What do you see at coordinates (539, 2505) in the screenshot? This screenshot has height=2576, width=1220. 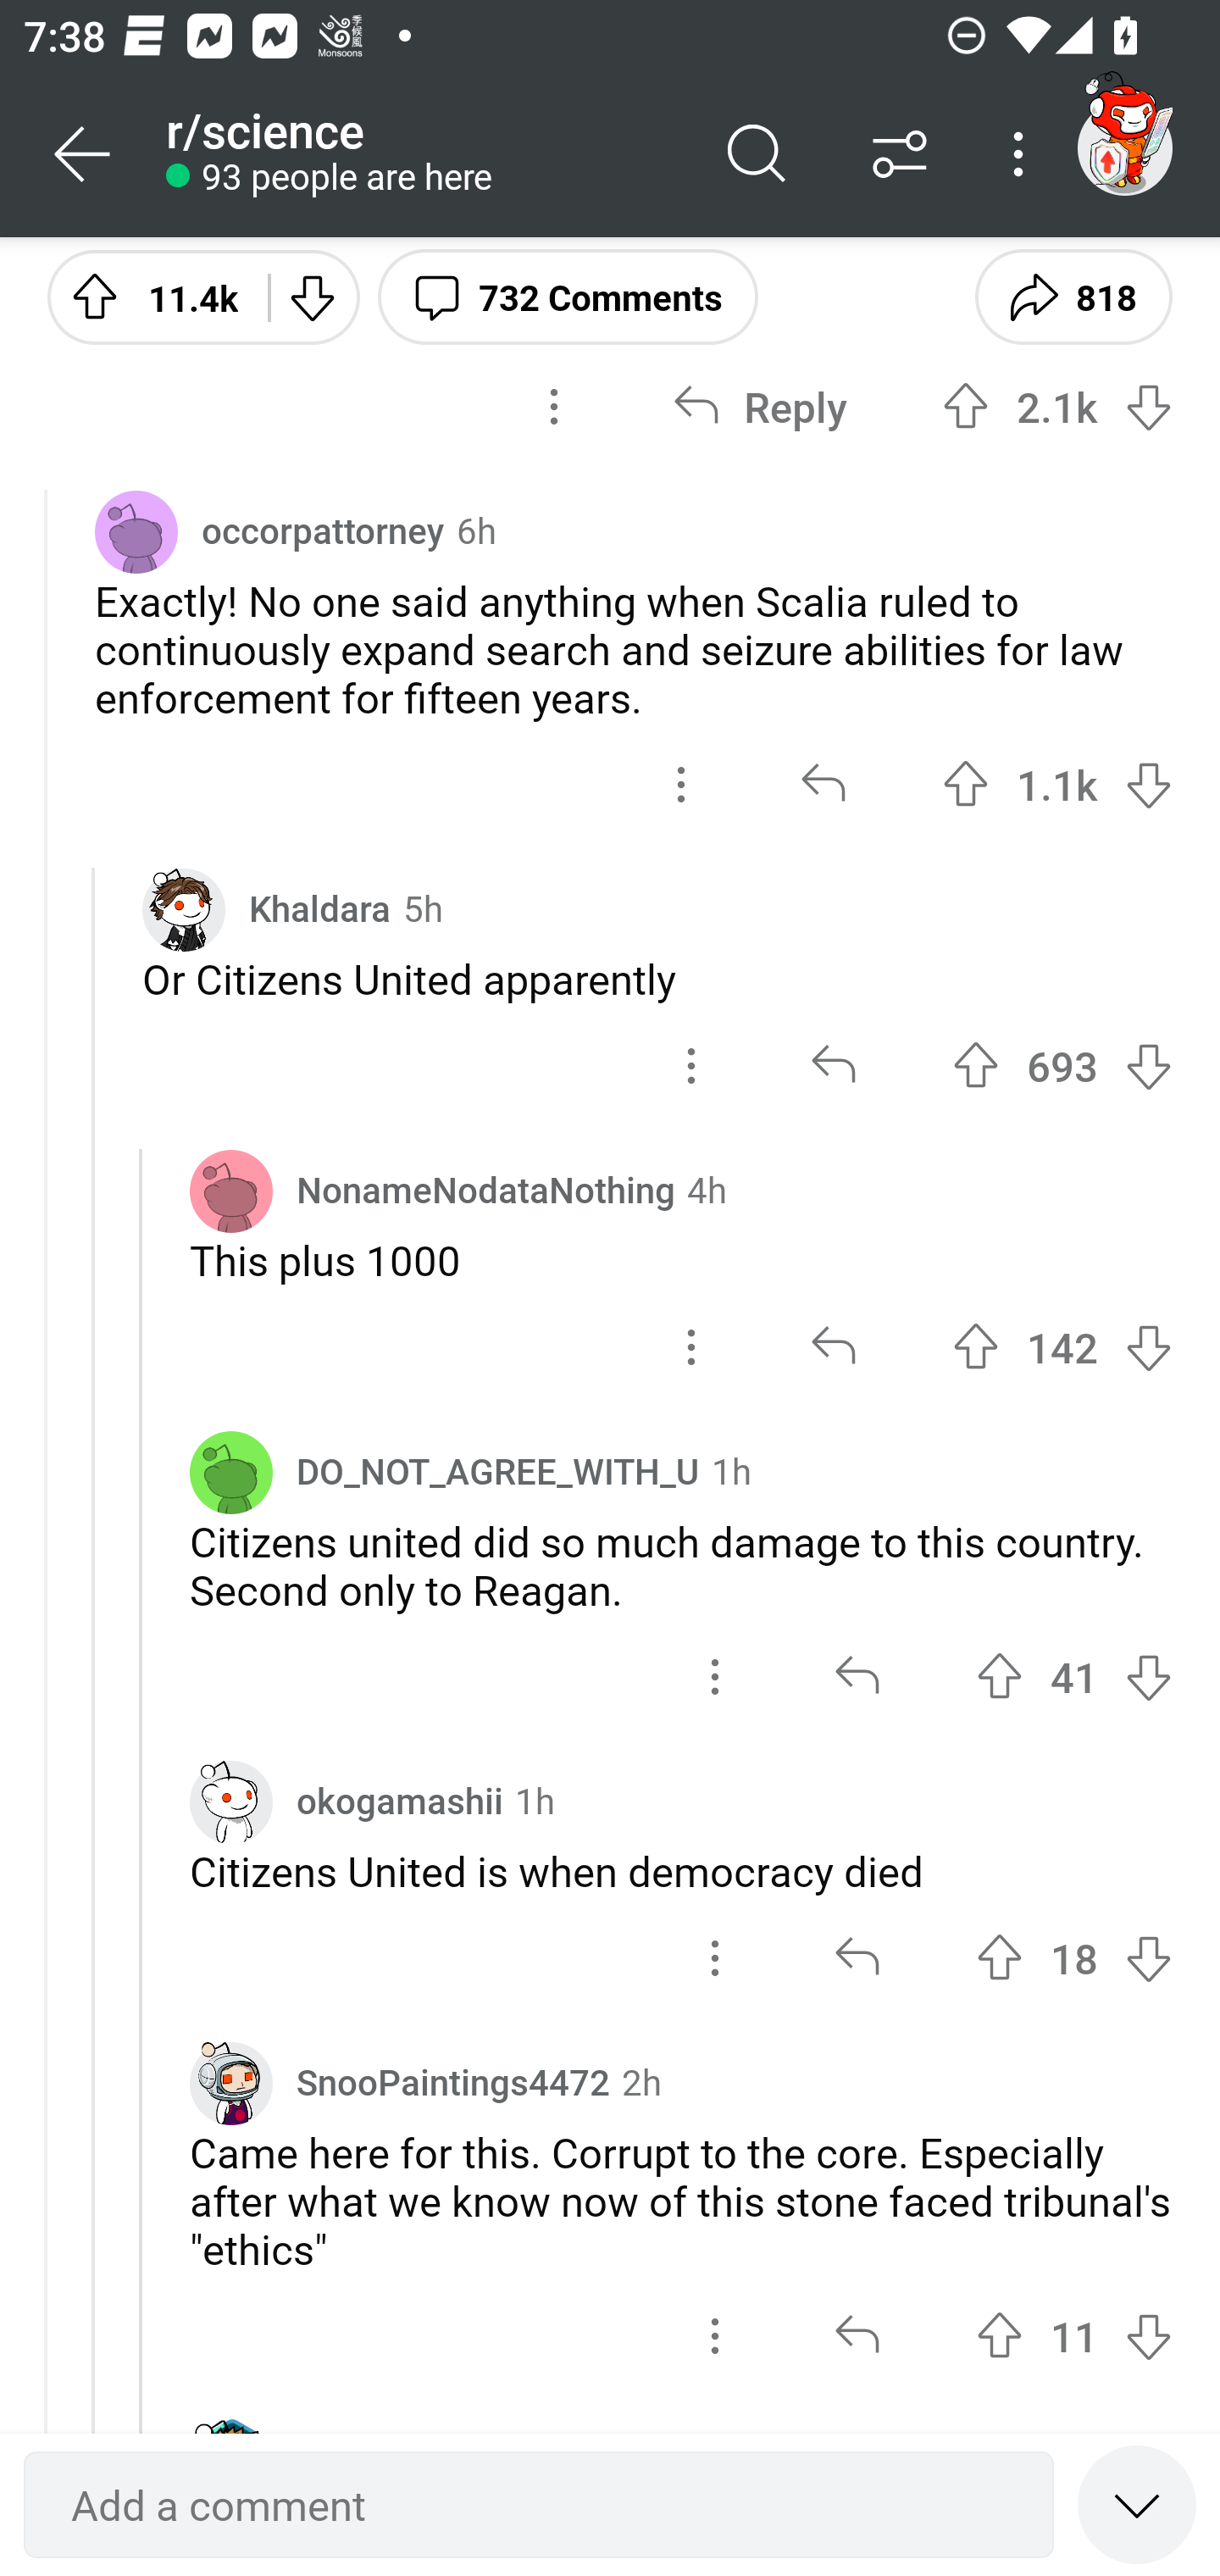 I see `Add a comment` at bounding box center [539, 2505].